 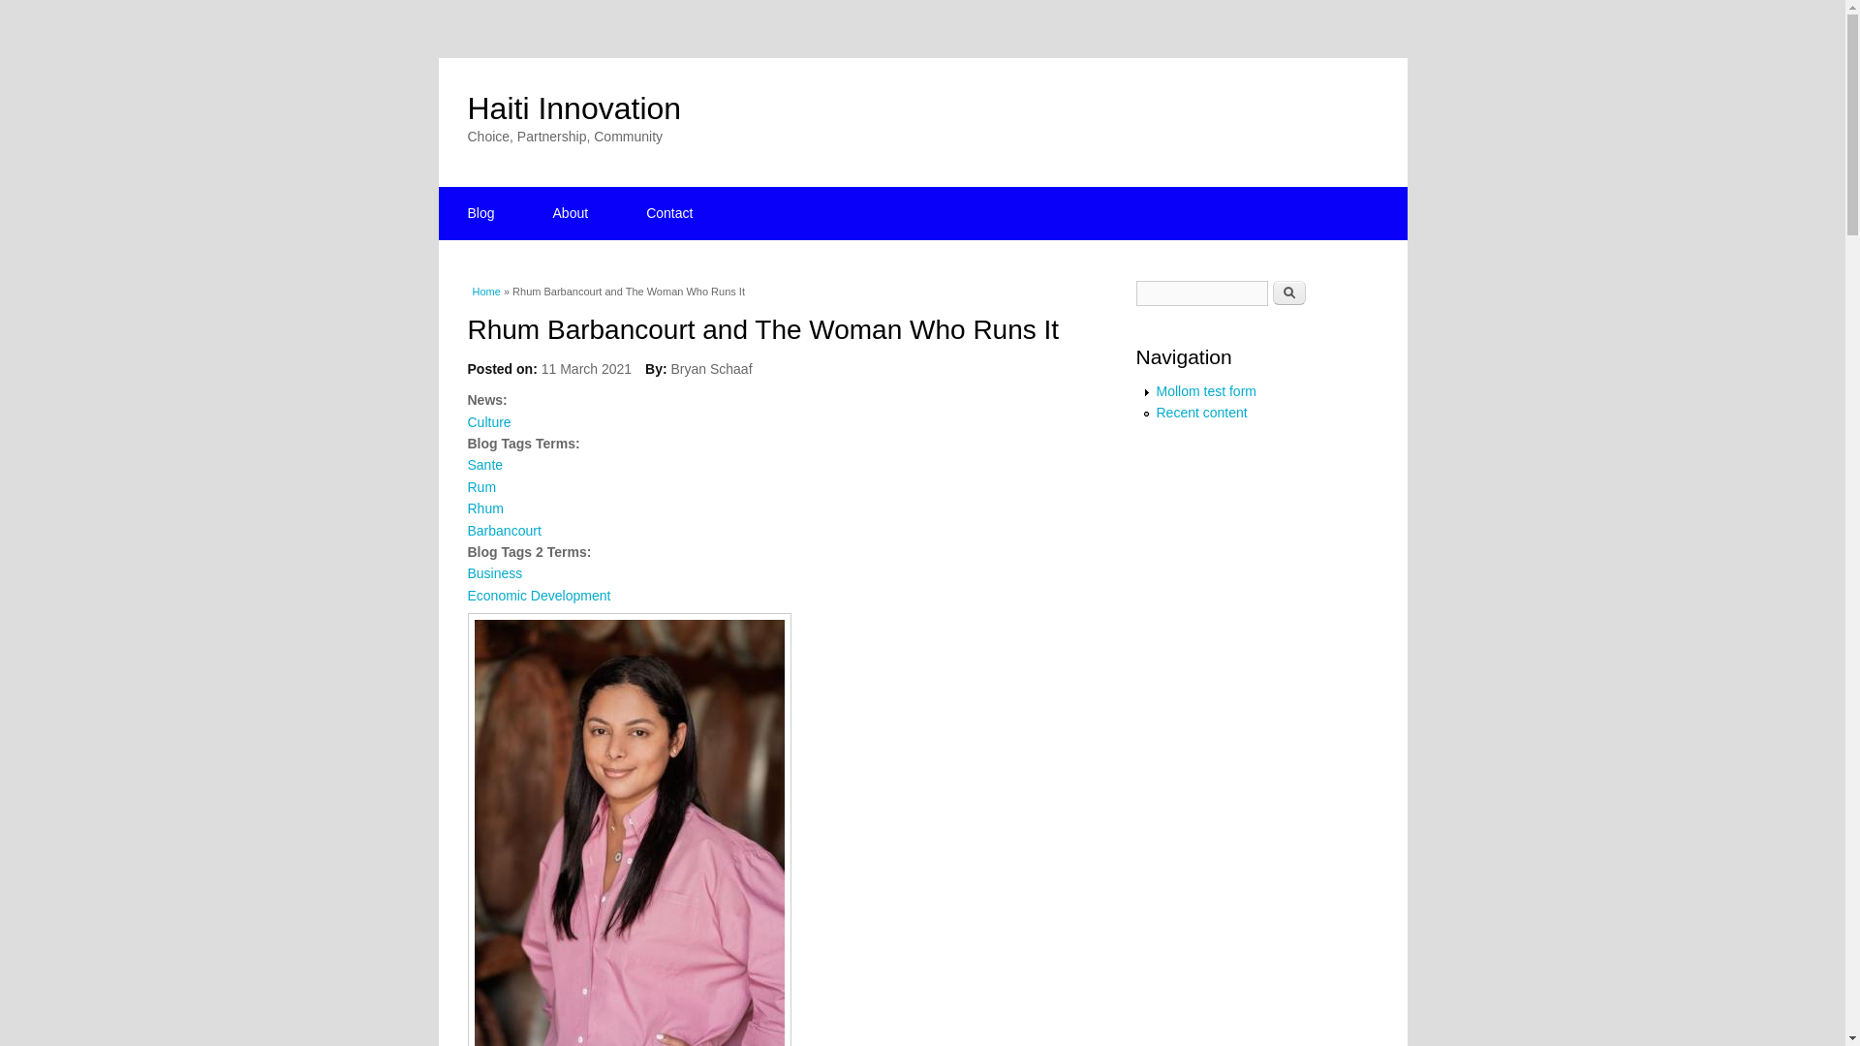 What do you see at coordinates (571, 213) in the screenshot?
I see `About Haiti Innovation` at bounding box center [571, 213].